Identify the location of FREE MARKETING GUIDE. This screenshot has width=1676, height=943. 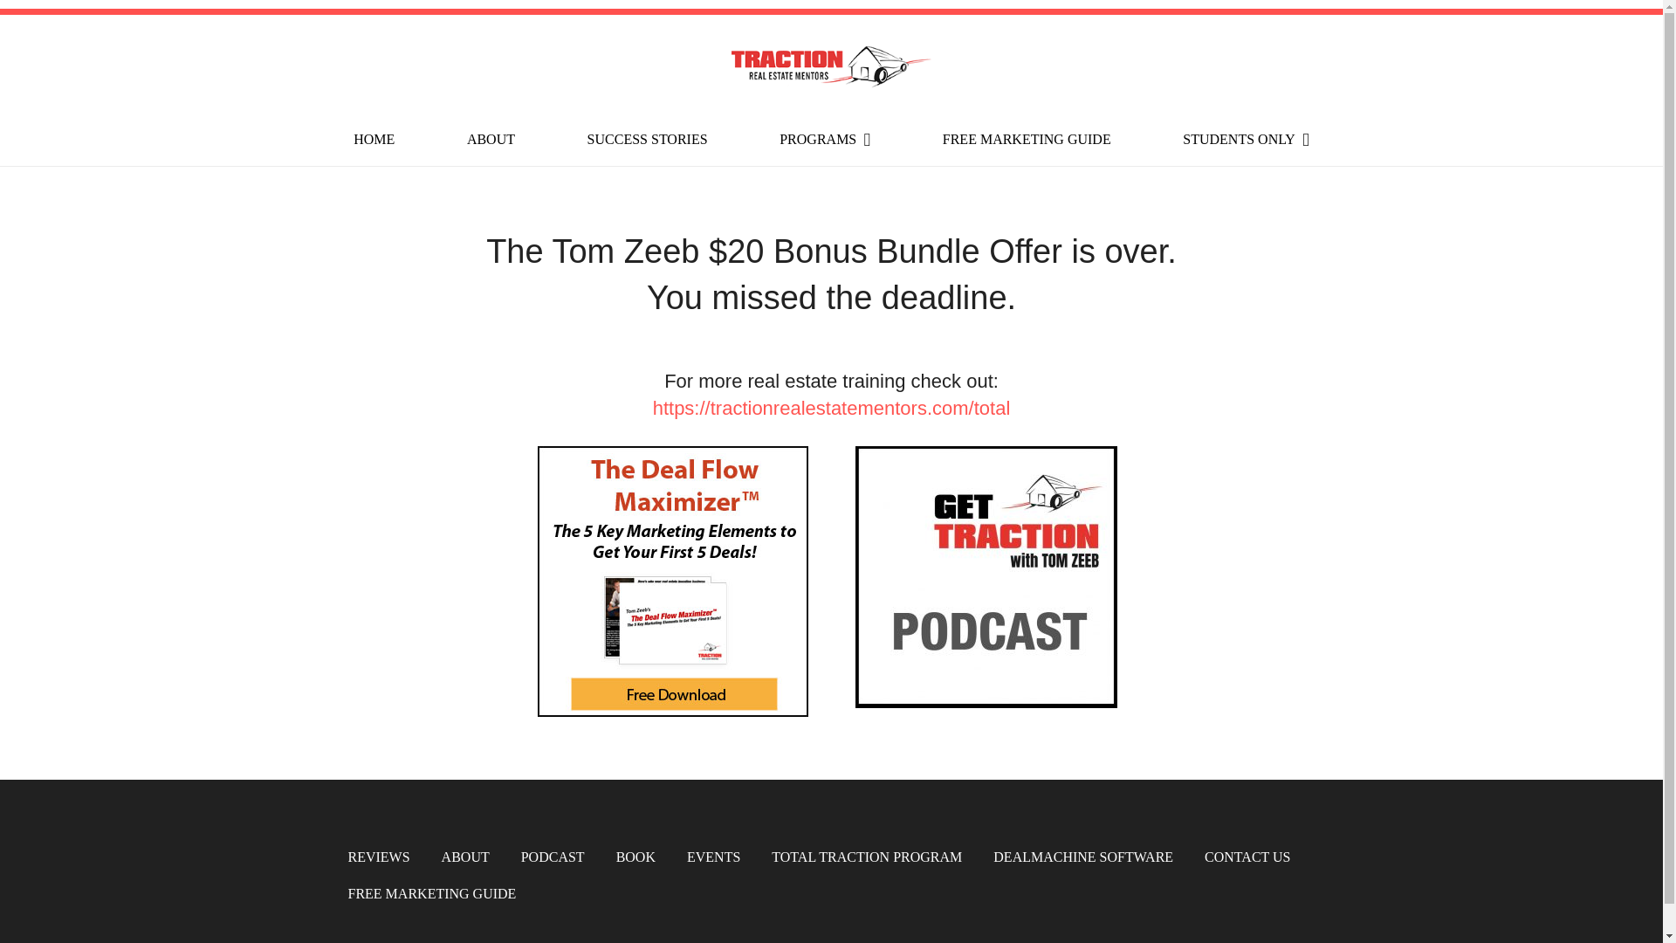
(431, 894).